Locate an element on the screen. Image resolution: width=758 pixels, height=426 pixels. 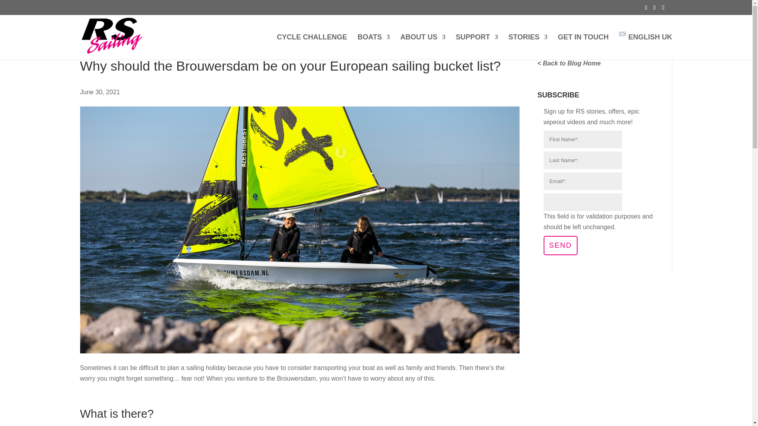
CYCLE CHALLENGE is located at coordinates (312, 47).